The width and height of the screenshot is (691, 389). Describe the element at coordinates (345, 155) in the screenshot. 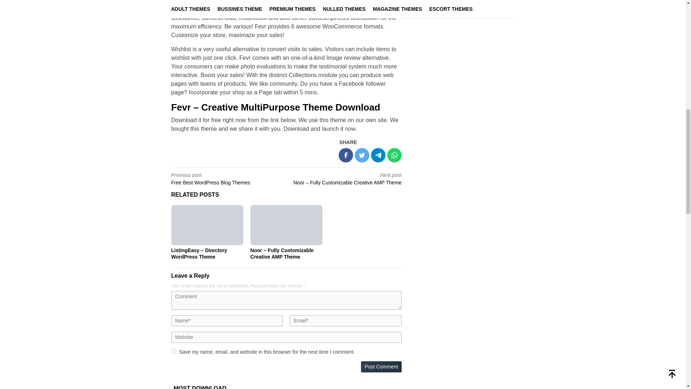

I see `Share this` at that location.